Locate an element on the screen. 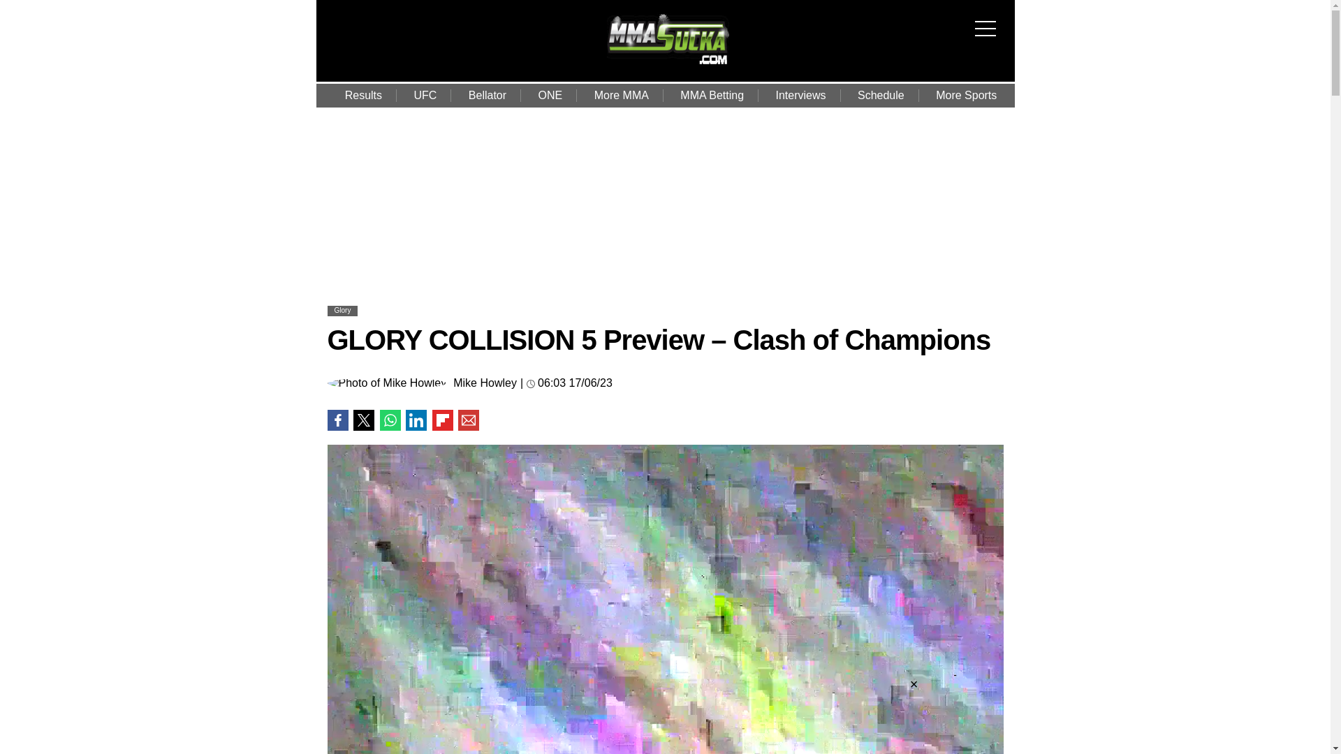 This screenshot has height=754, width=1341. Bellator is located at coordinates (487, 95).